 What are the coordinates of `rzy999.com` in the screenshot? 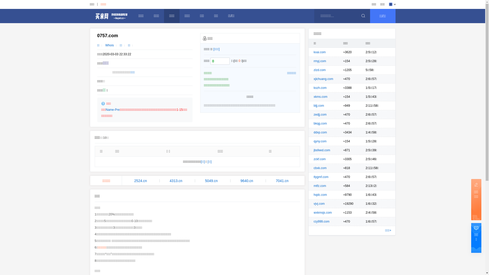 It's located at (322, 222).